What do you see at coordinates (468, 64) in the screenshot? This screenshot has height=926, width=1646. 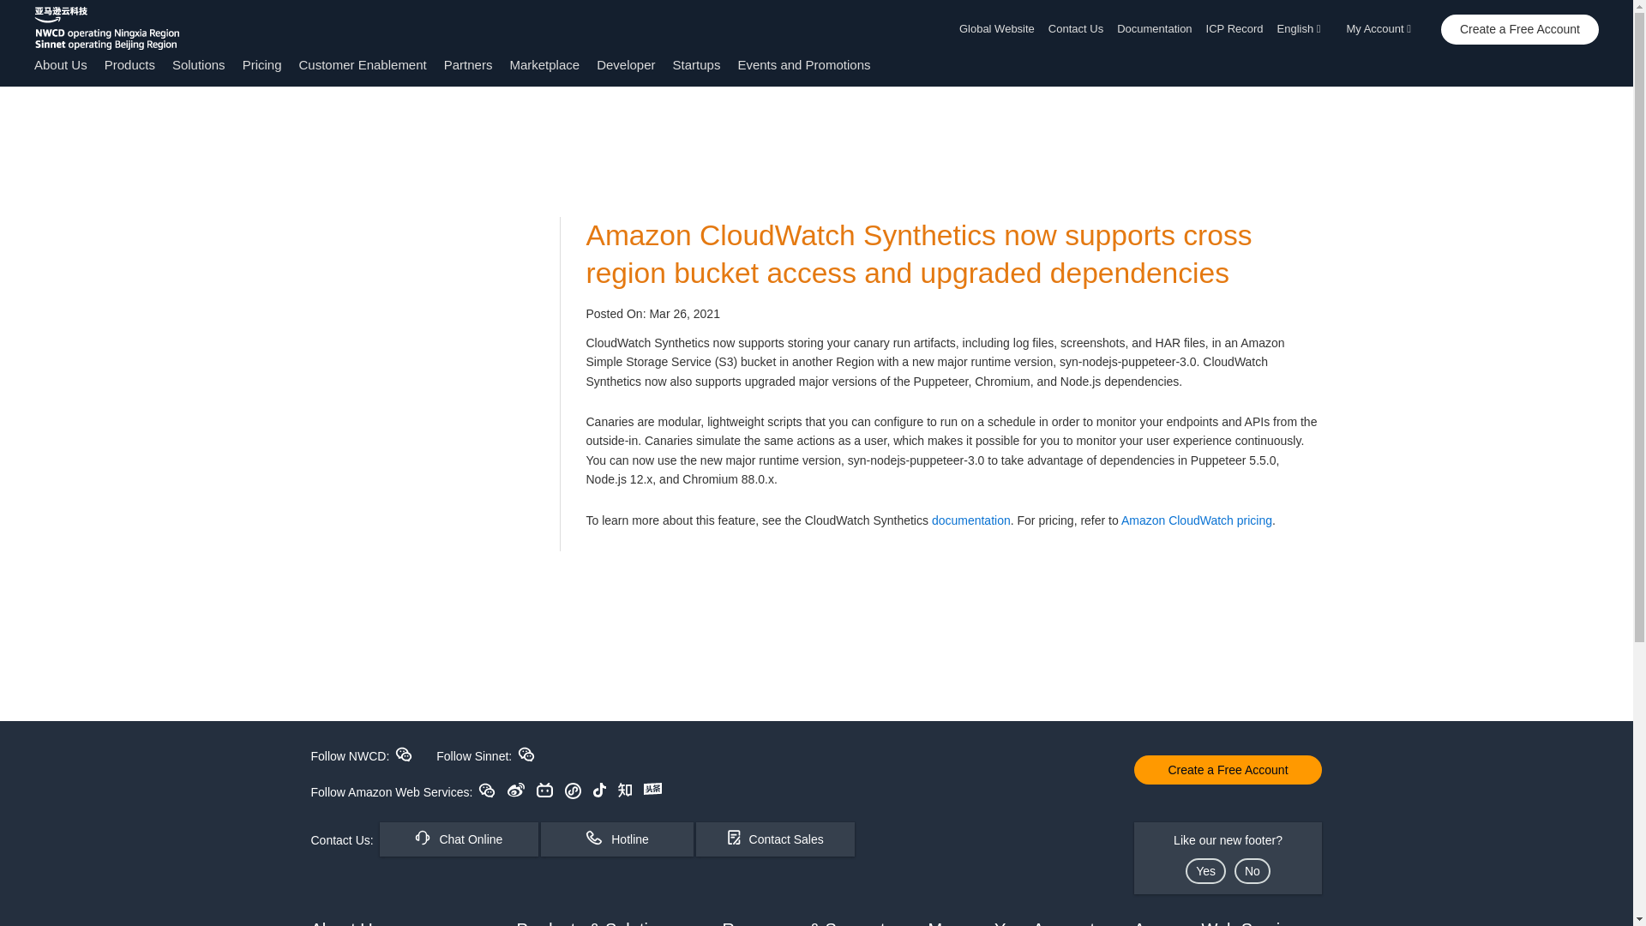 I see `Partners` at bounding box center [468, 64].